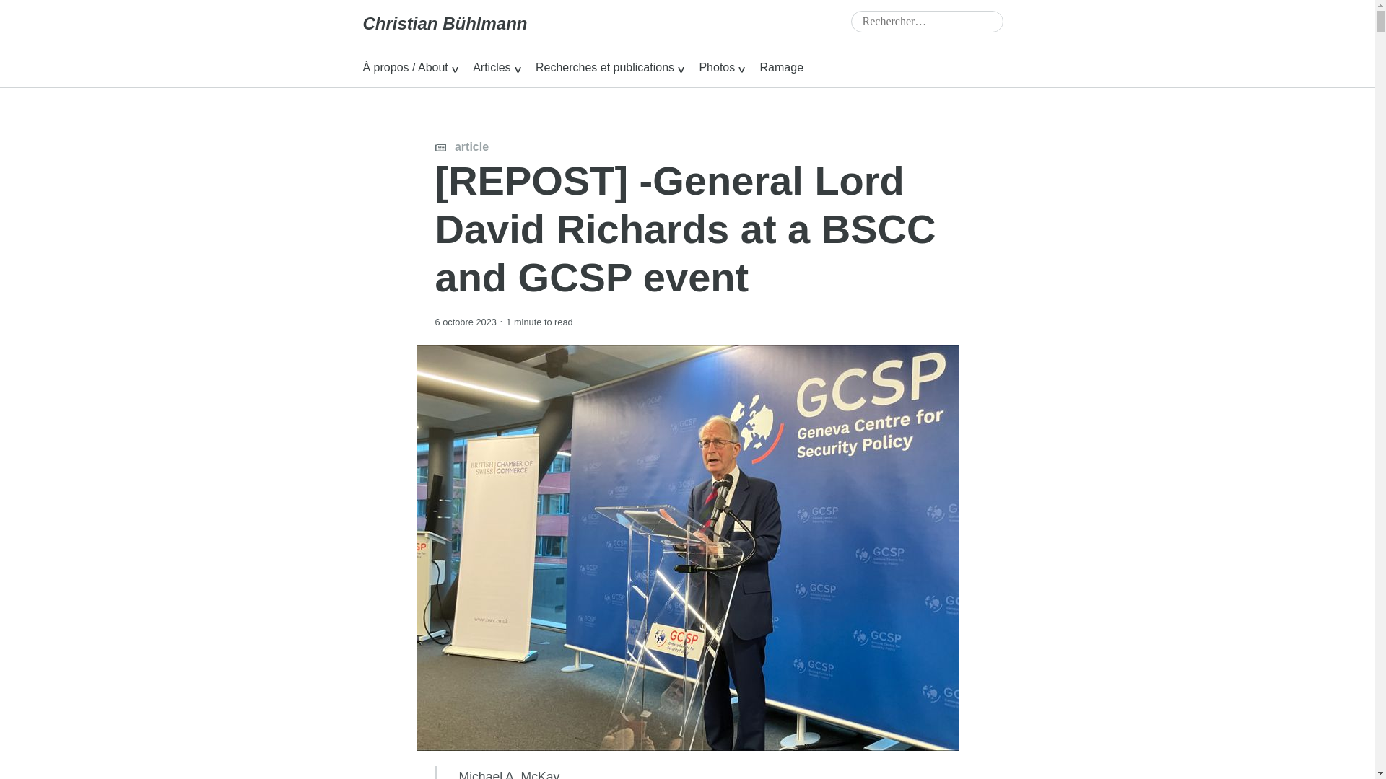 The image size is (1386, 779). I want to click on Ramage, so click(781, 68).